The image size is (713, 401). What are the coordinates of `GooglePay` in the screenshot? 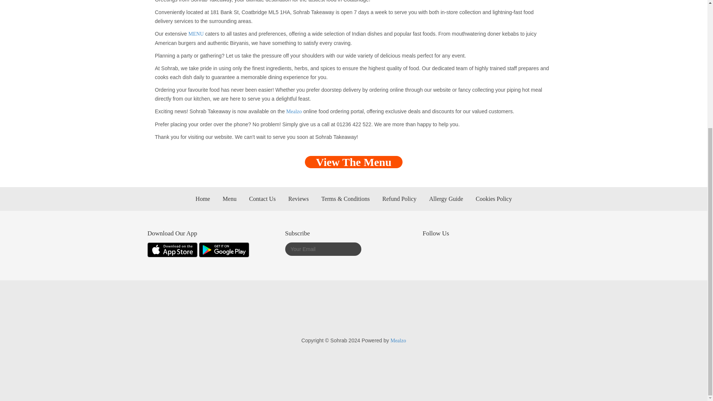 It's located at (294, 315).